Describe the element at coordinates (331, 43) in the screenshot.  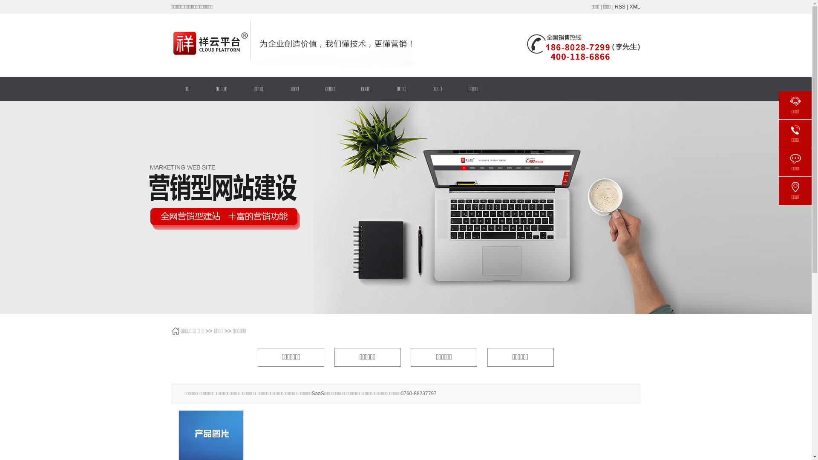
I see `1532594592881659.jpg` at that location.